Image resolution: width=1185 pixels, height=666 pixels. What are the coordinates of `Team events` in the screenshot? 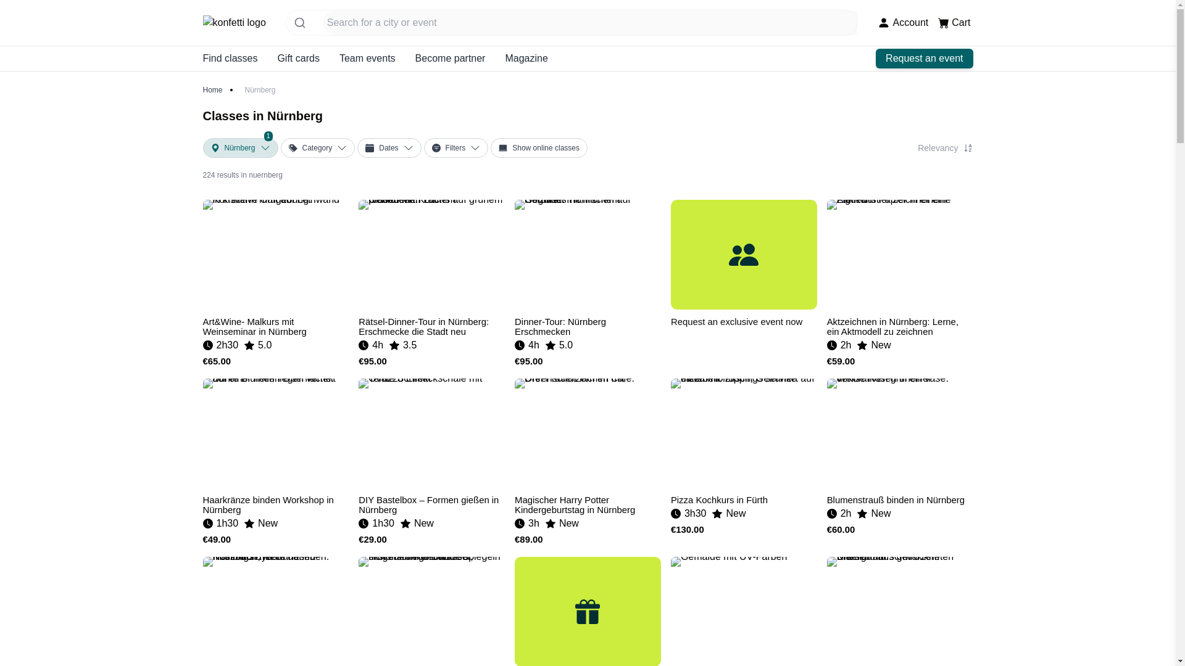 It's located at (367, 58).